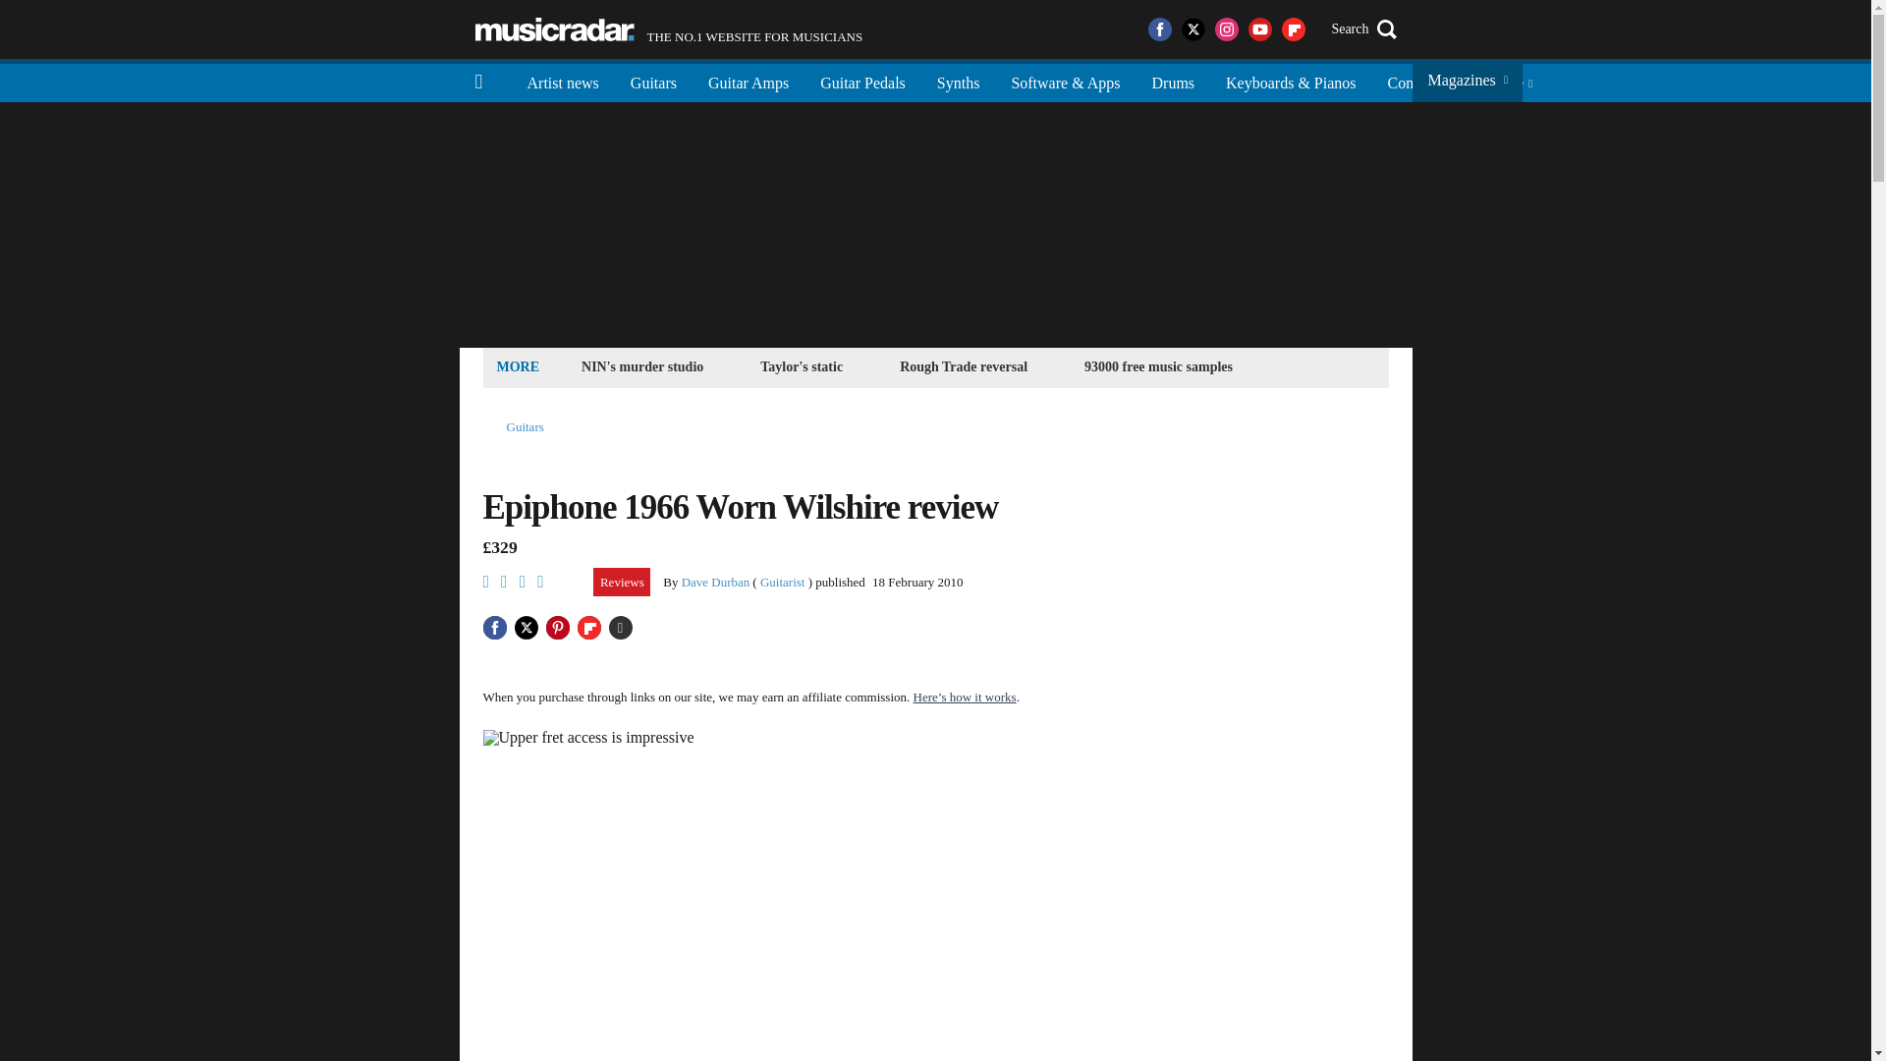 The image size is (1886, 1061). What do you see at coordinates (669, 29) in the screenshot?
I see `Drums` at bounding box center [669, 29].